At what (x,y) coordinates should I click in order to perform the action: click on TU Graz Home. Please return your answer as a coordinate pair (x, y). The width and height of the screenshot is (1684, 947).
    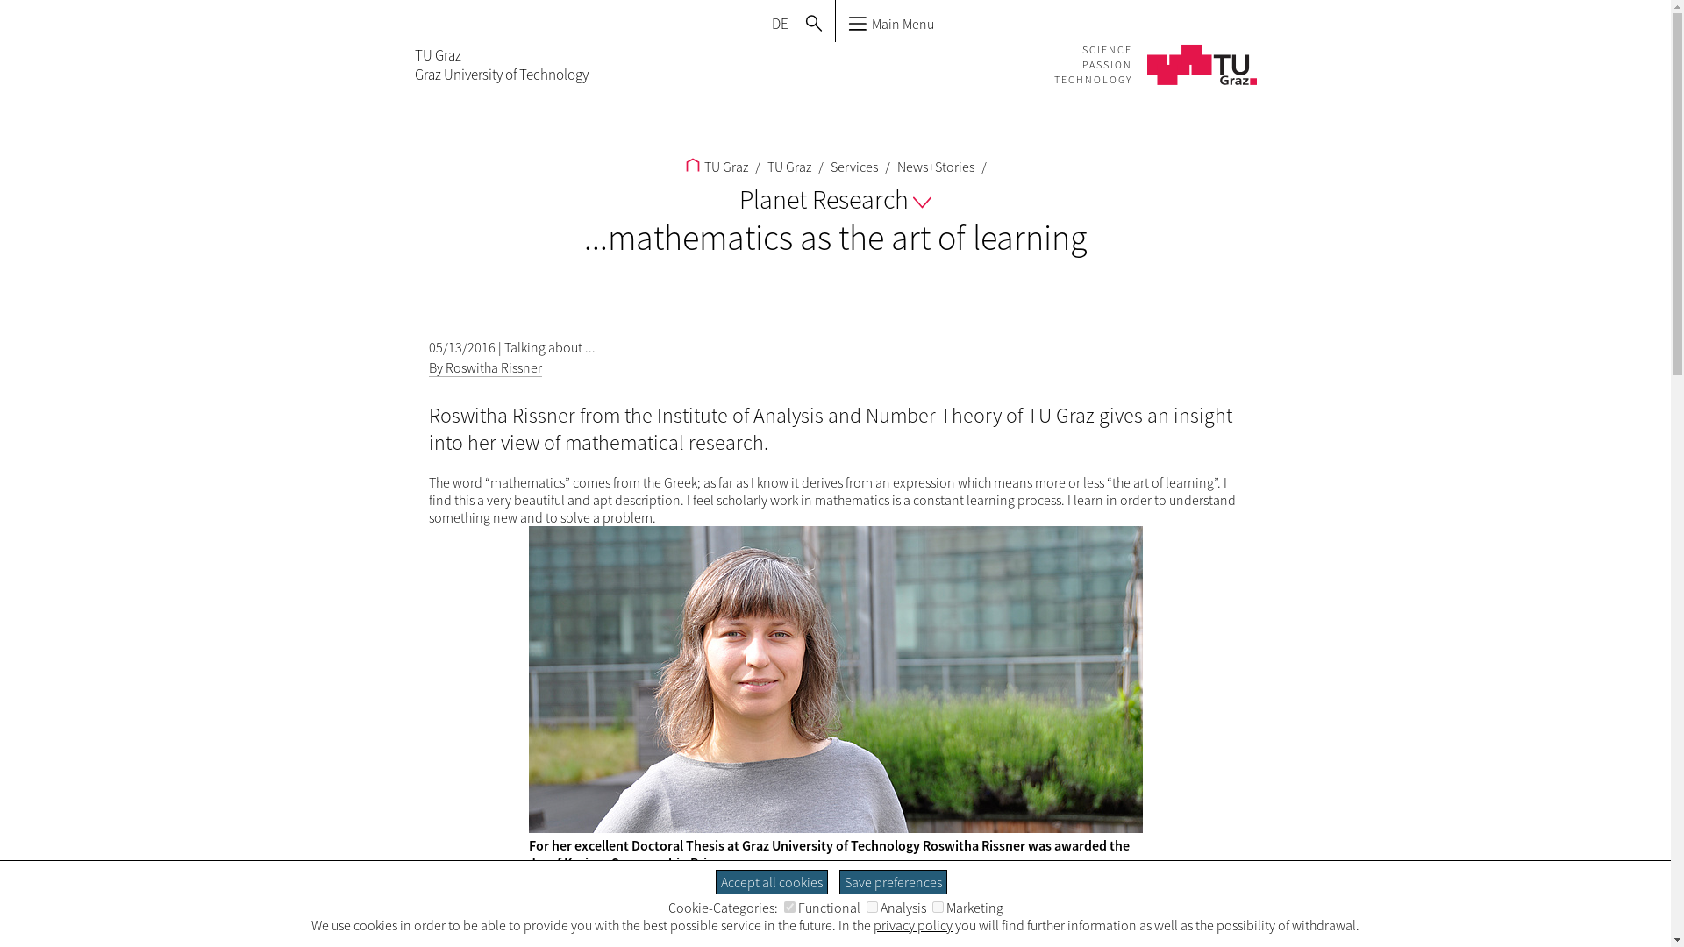
    Looking at the image, I should click on (1154, 51).